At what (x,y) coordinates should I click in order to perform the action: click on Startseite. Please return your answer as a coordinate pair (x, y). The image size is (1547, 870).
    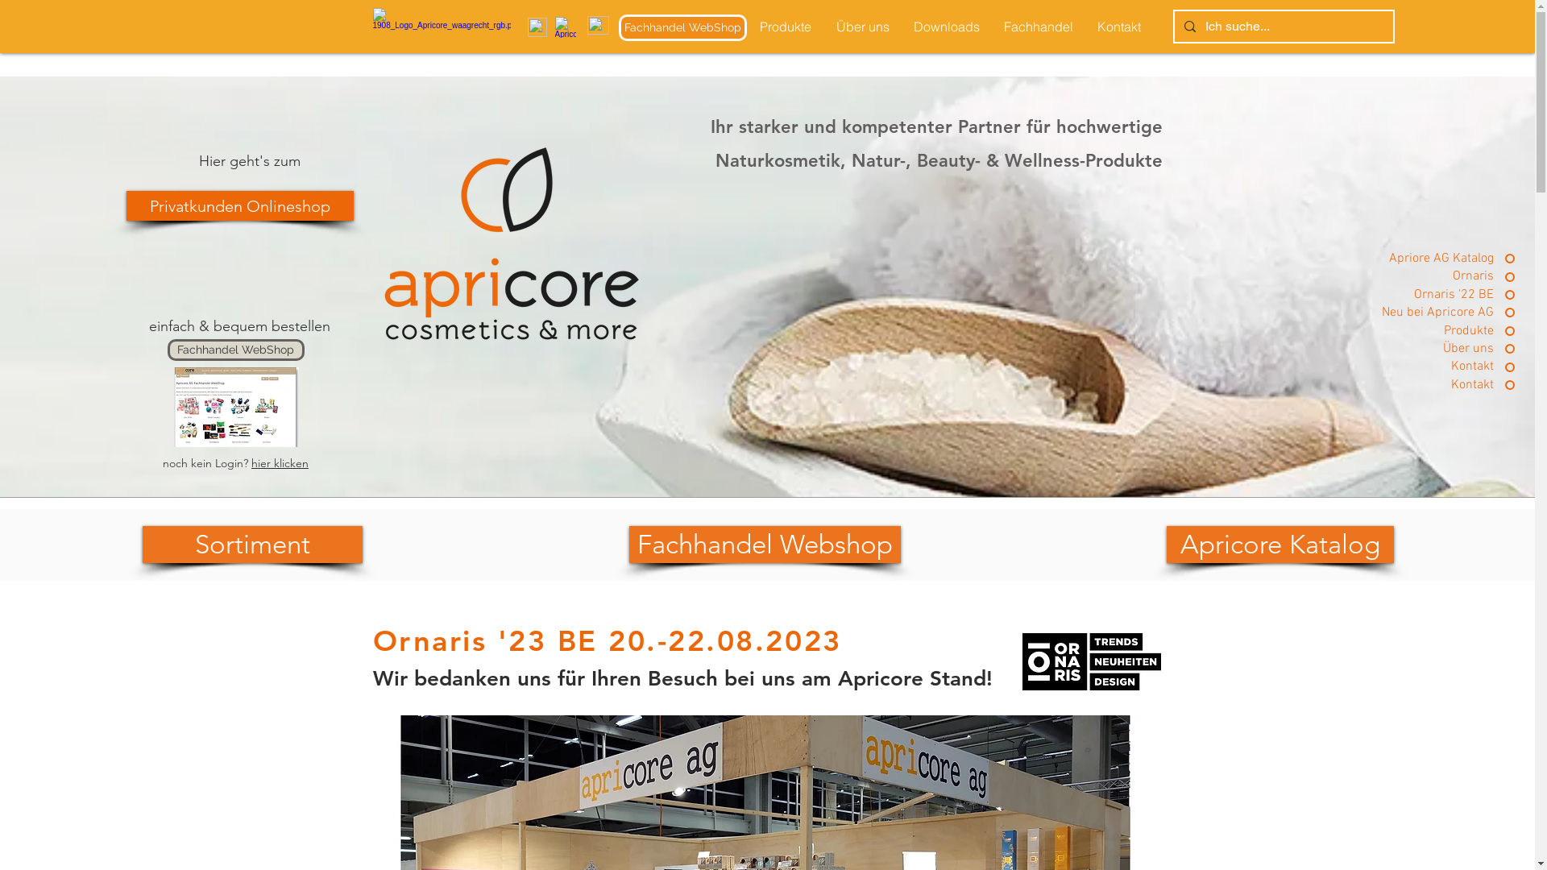
    Looking at the image, I should click on (598, 26).